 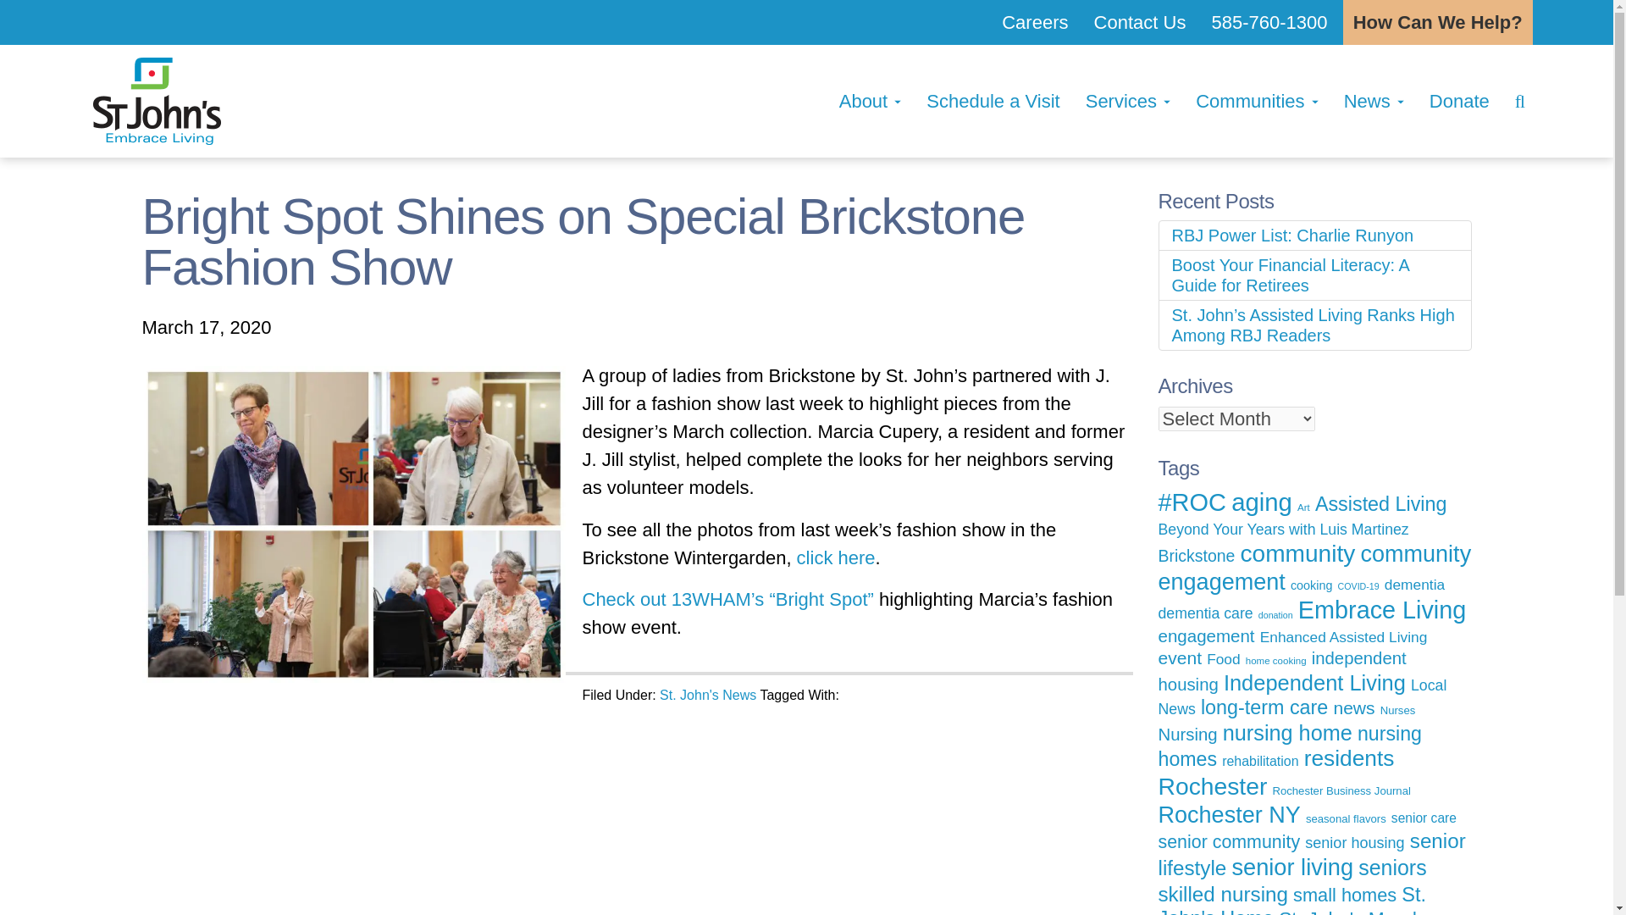 What do you see at coordinates (1257, 101) in the screenshot?
I see `Communities` at bounding box center [1257, 101].